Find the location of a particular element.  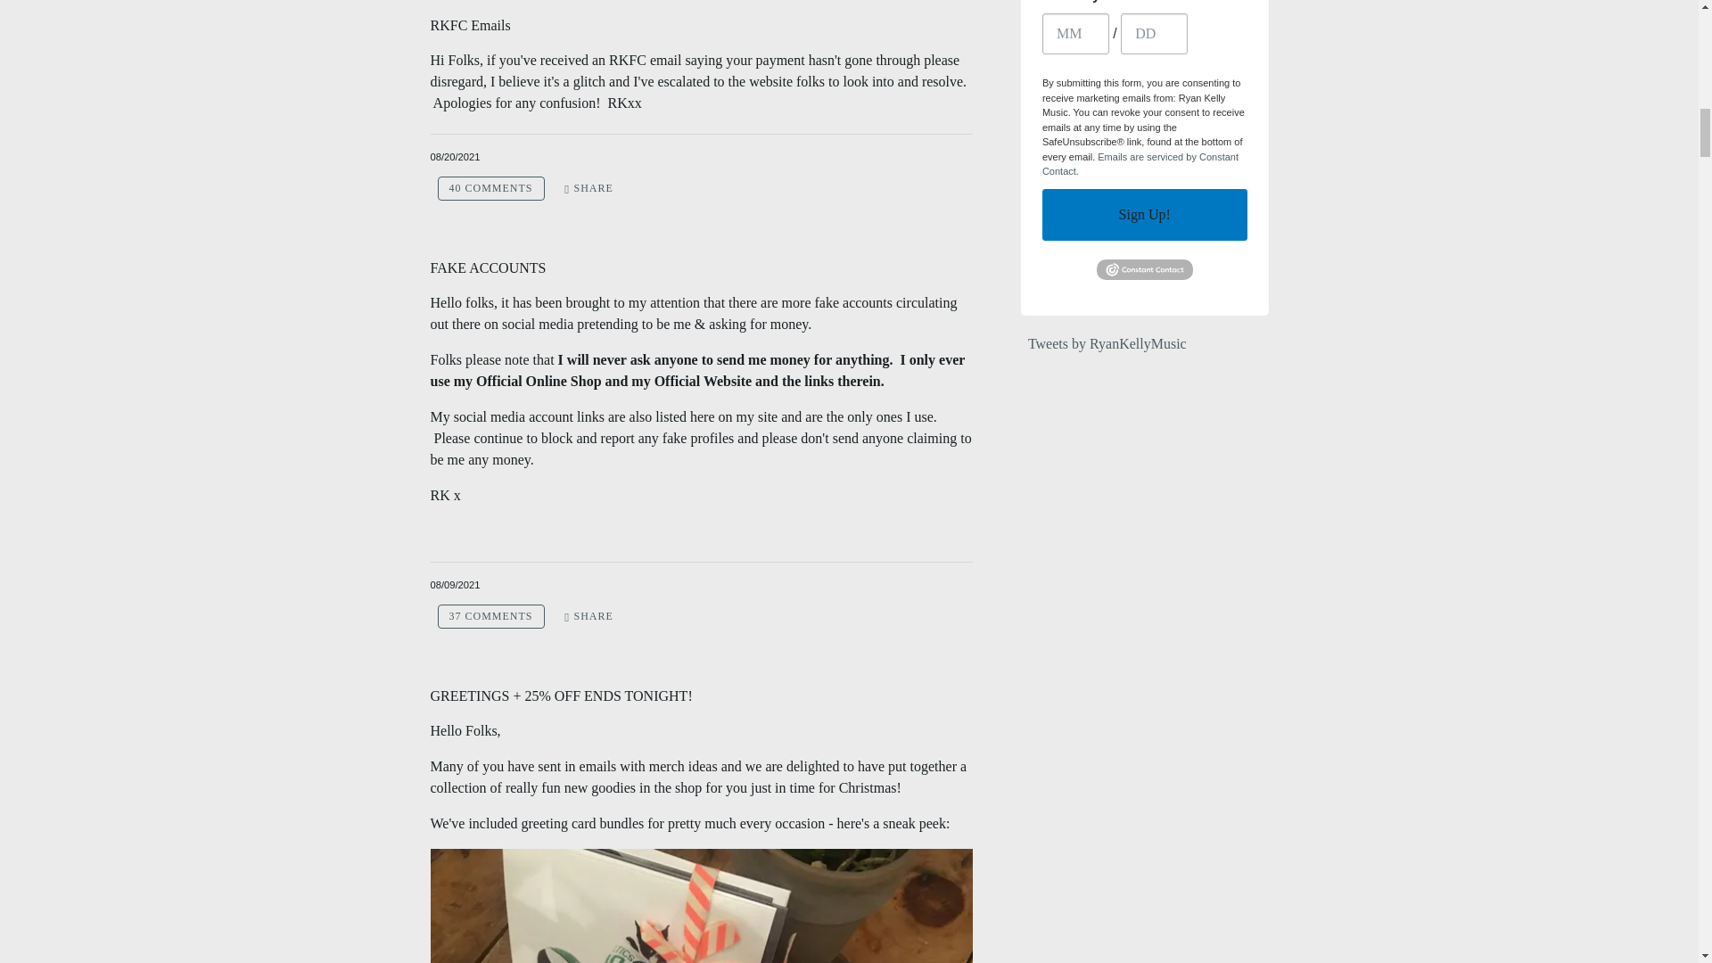

RKFC Emails is located at coordinates (469, 25).